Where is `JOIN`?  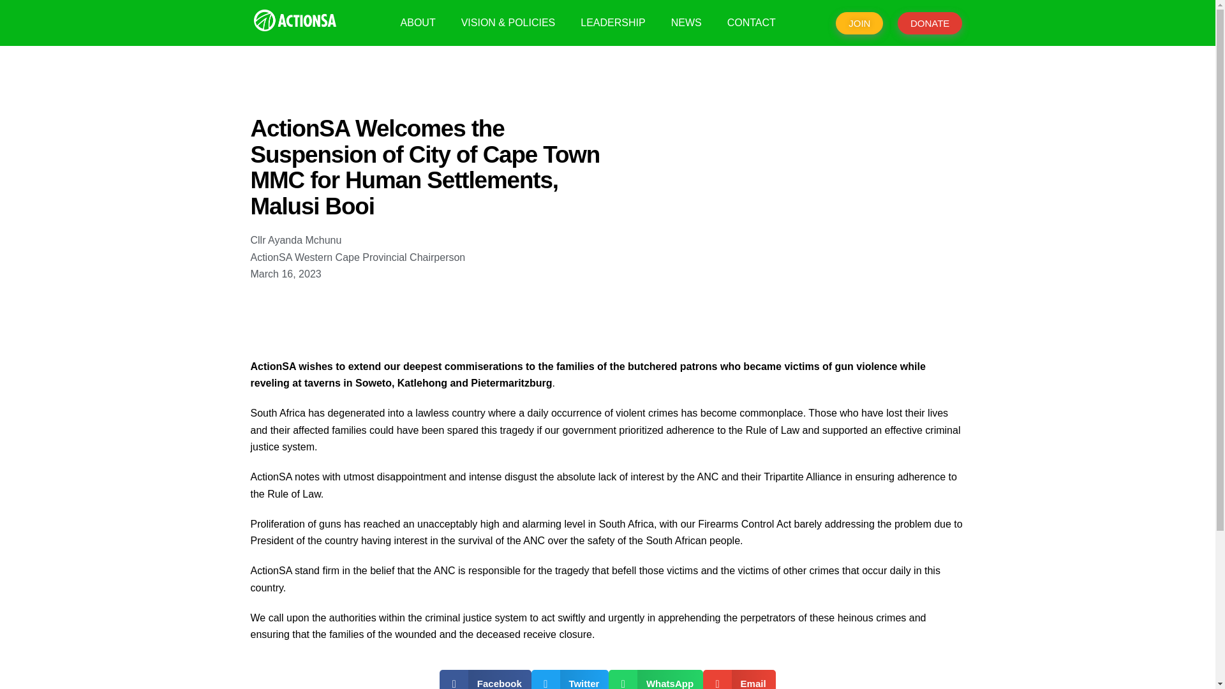
JOIN is located at coordinates (859, 23).